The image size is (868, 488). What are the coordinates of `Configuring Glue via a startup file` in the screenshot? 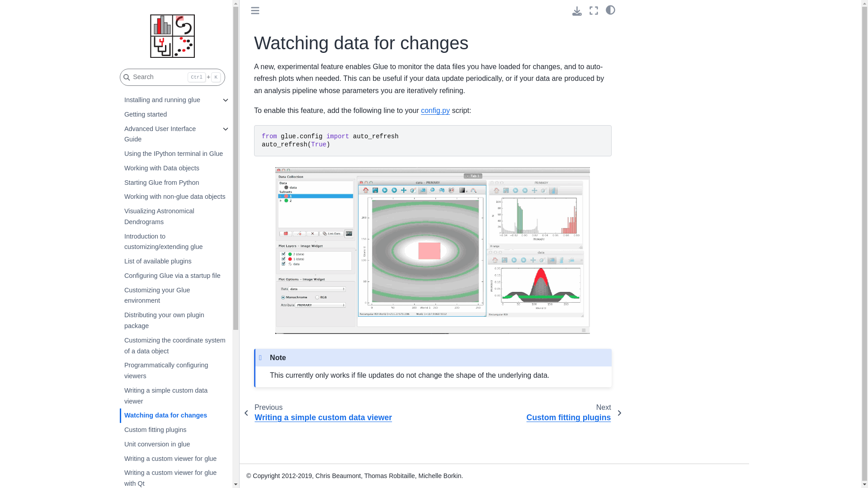 It's located at (175, 276).